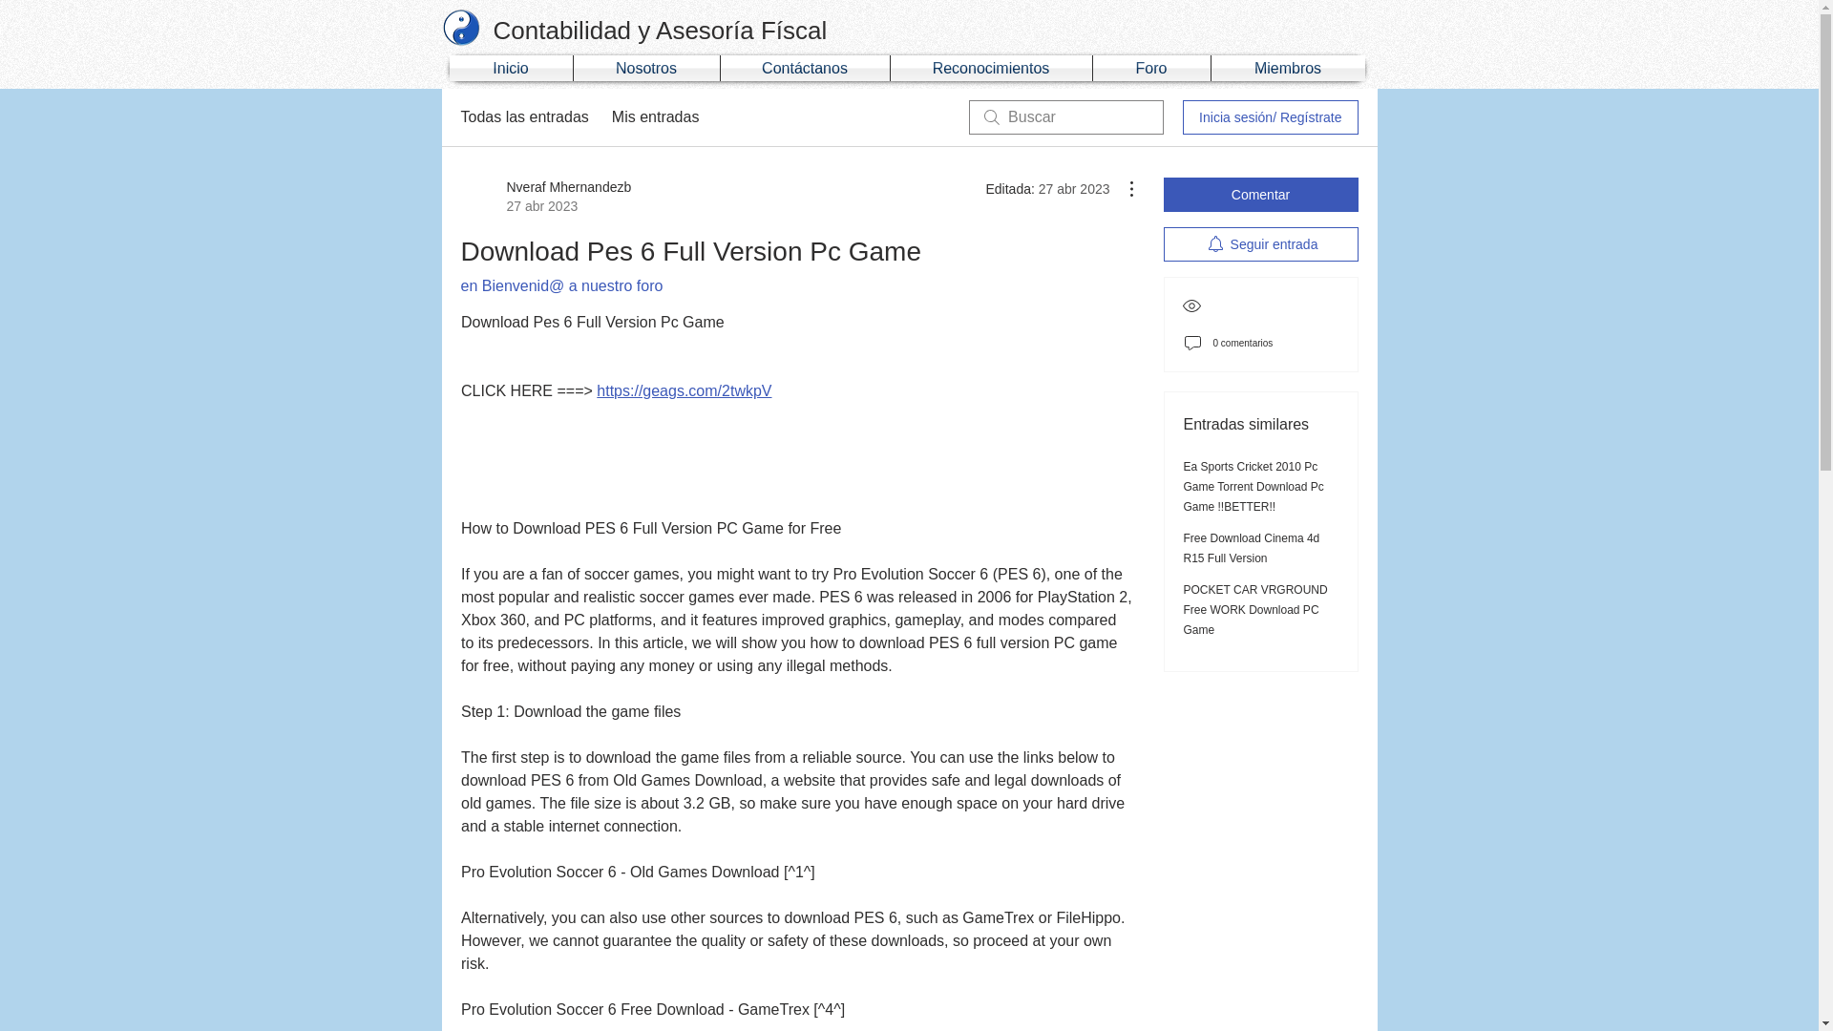  Describe the element at coordinates (1260, 195) in the screenshot. I see `Comentar` at that location.